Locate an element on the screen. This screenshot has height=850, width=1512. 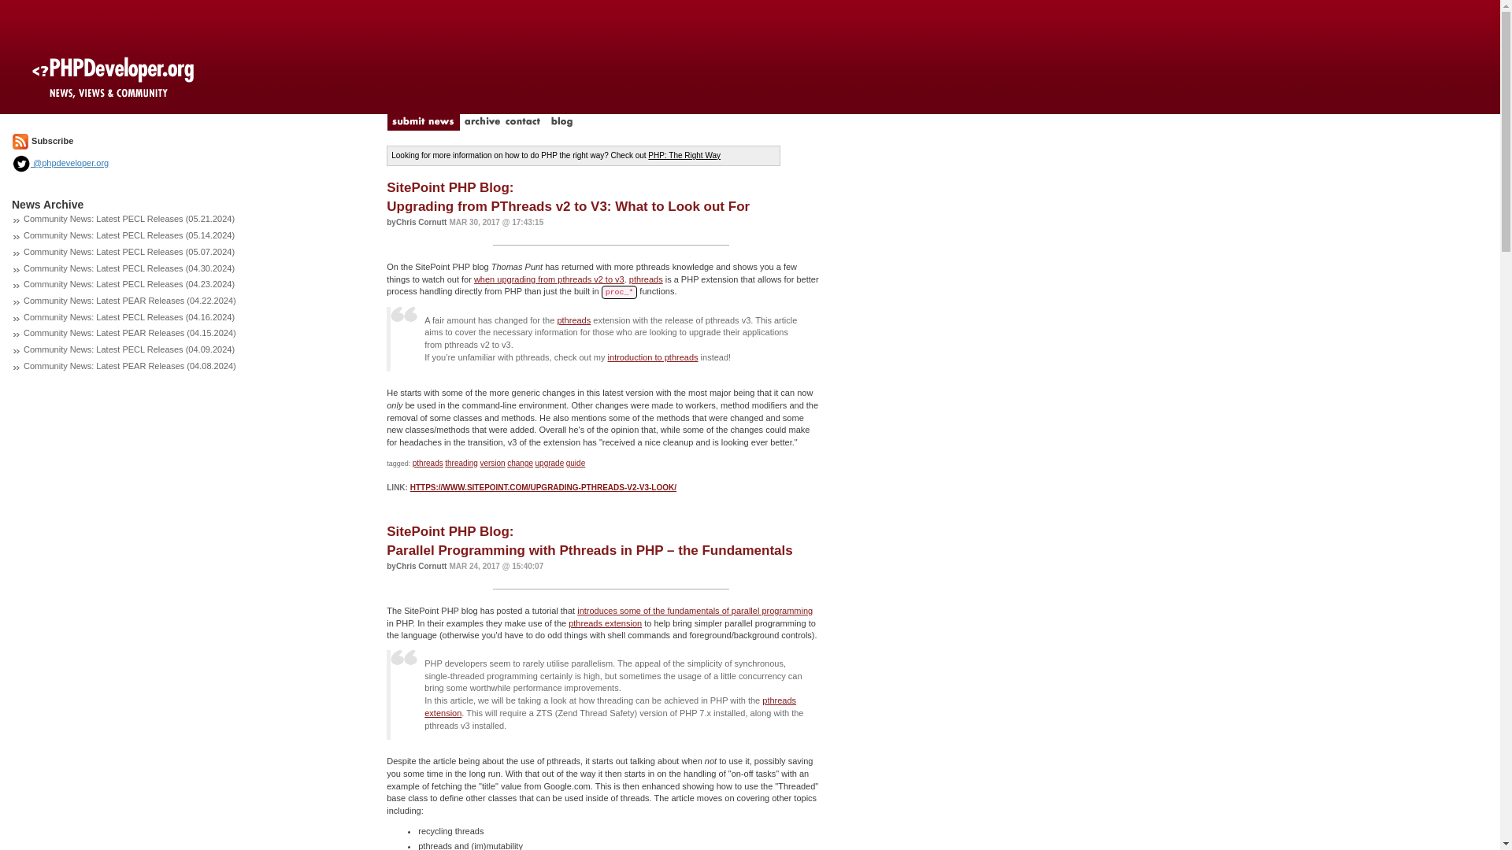
threading is located at coordinates (461, 463).